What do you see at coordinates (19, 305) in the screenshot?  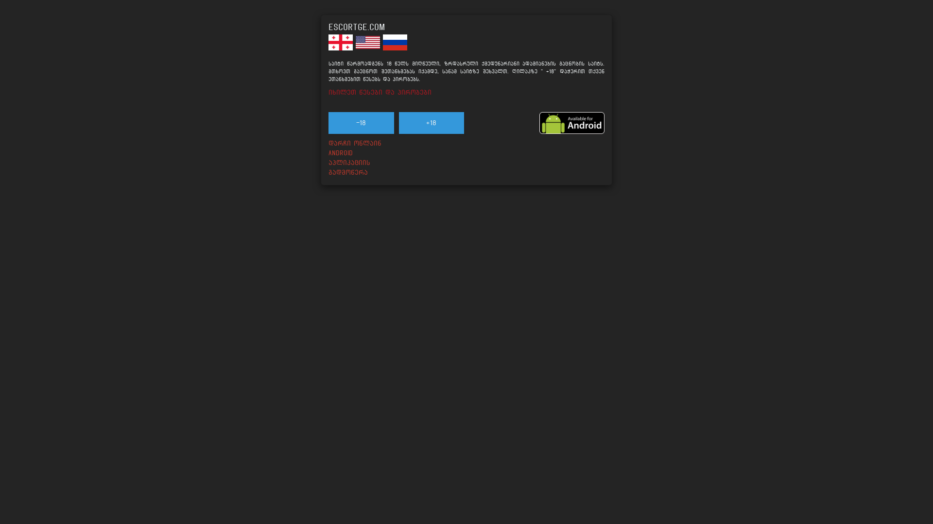 I see `Ero.cash` at bounding box center [19, 305].